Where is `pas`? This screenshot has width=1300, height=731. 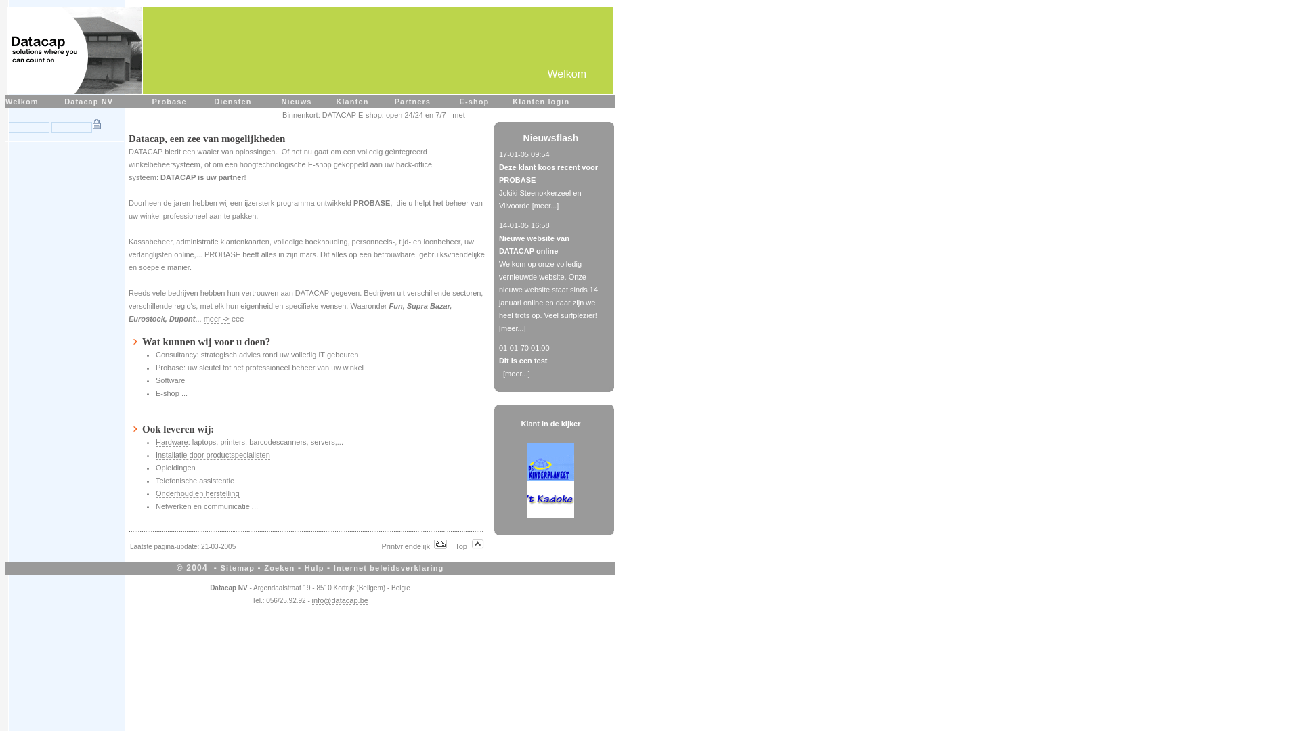 pas is located at coordinates (72, 127).